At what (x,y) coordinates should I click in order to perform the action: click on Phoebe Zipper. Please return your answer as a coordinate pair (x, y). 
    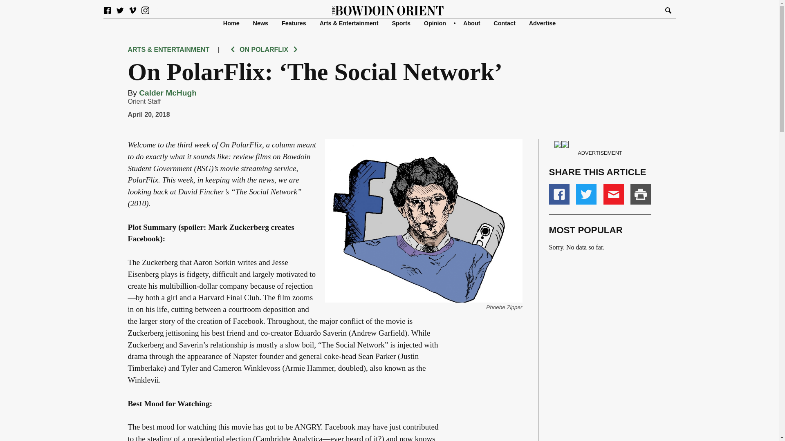
    Looking at the image, I should click on (504, 307).